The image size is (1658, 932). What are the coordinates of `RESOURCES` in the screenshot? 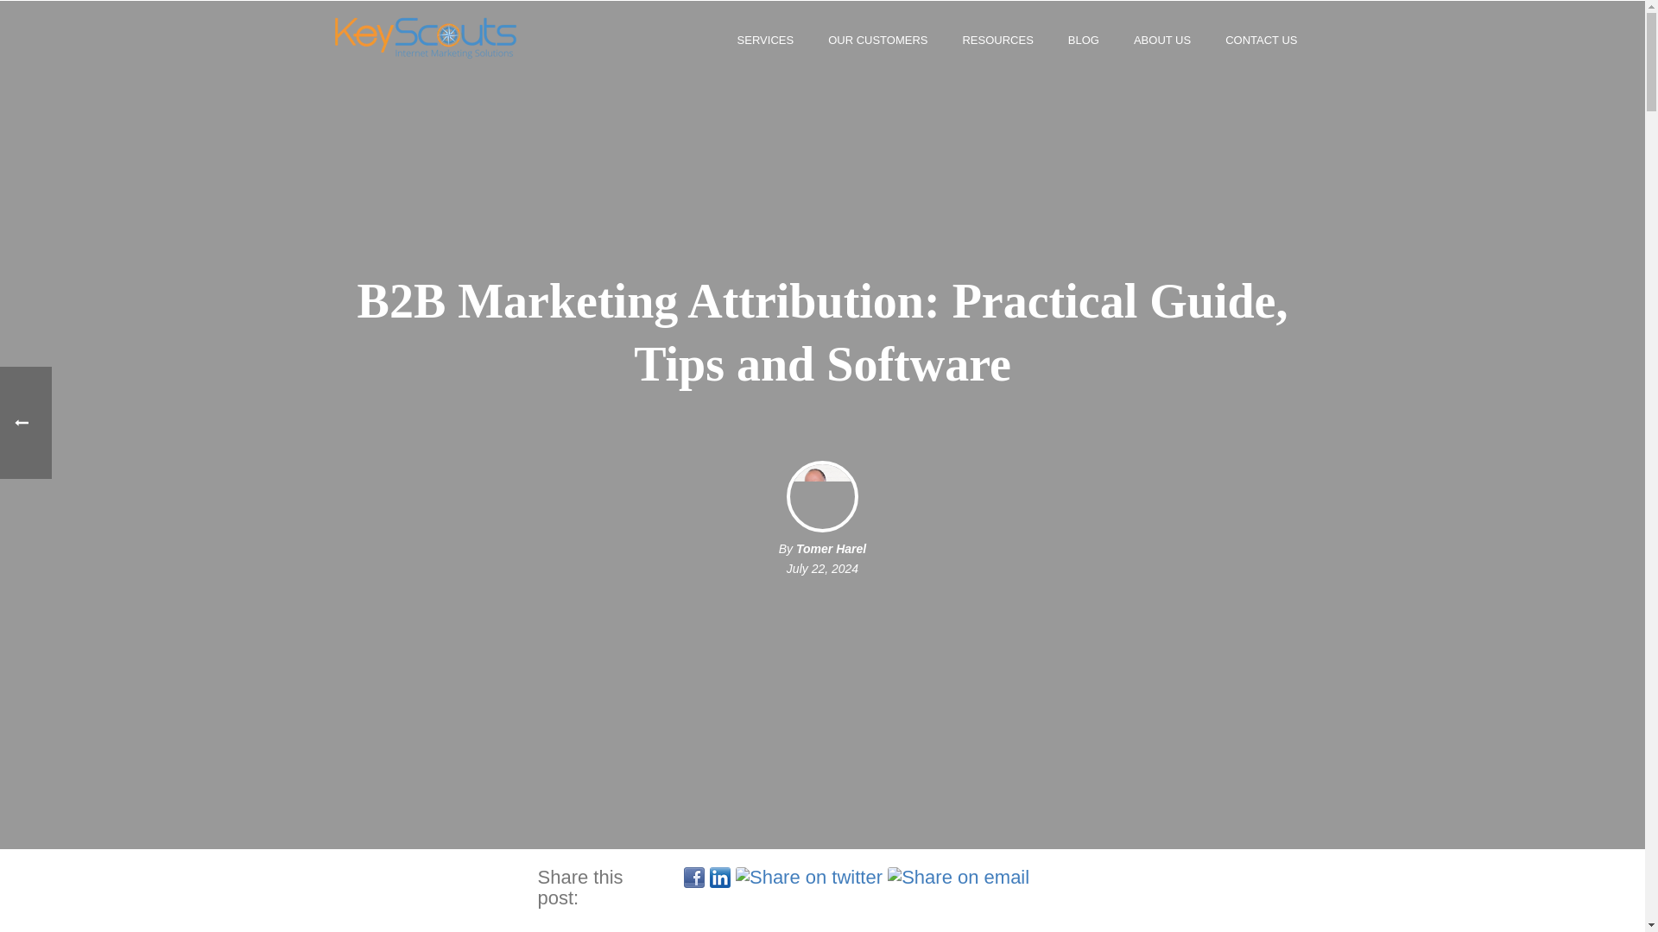 It's located at (997, 38).